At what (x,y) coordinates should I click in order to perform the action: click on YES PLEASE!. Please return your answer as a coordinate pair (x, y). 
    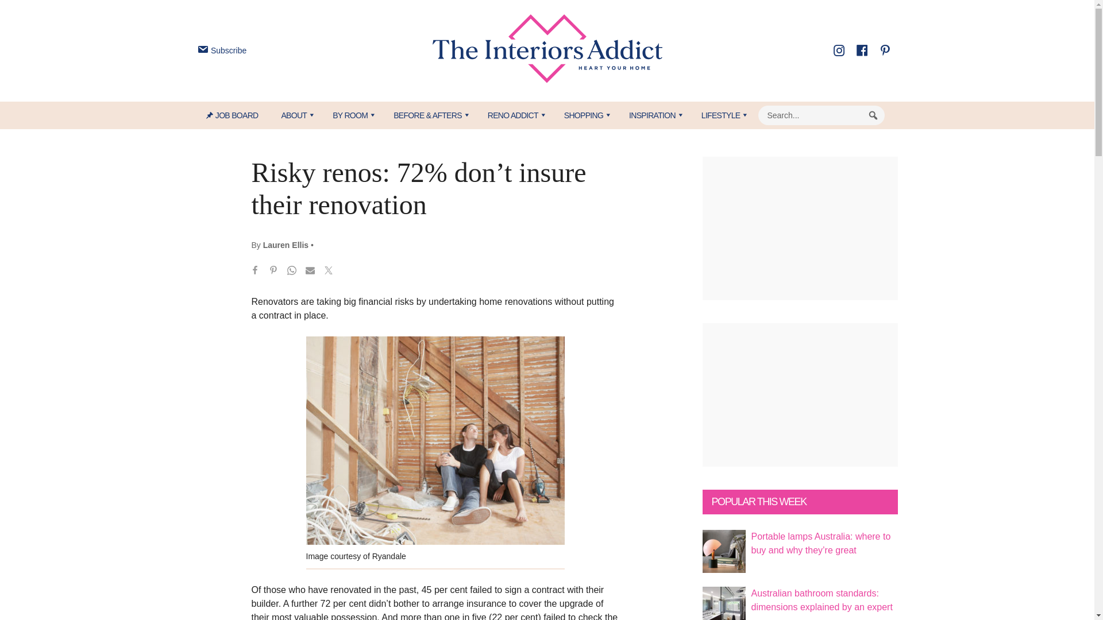
    Looking at the image, I should click on (601, 223).